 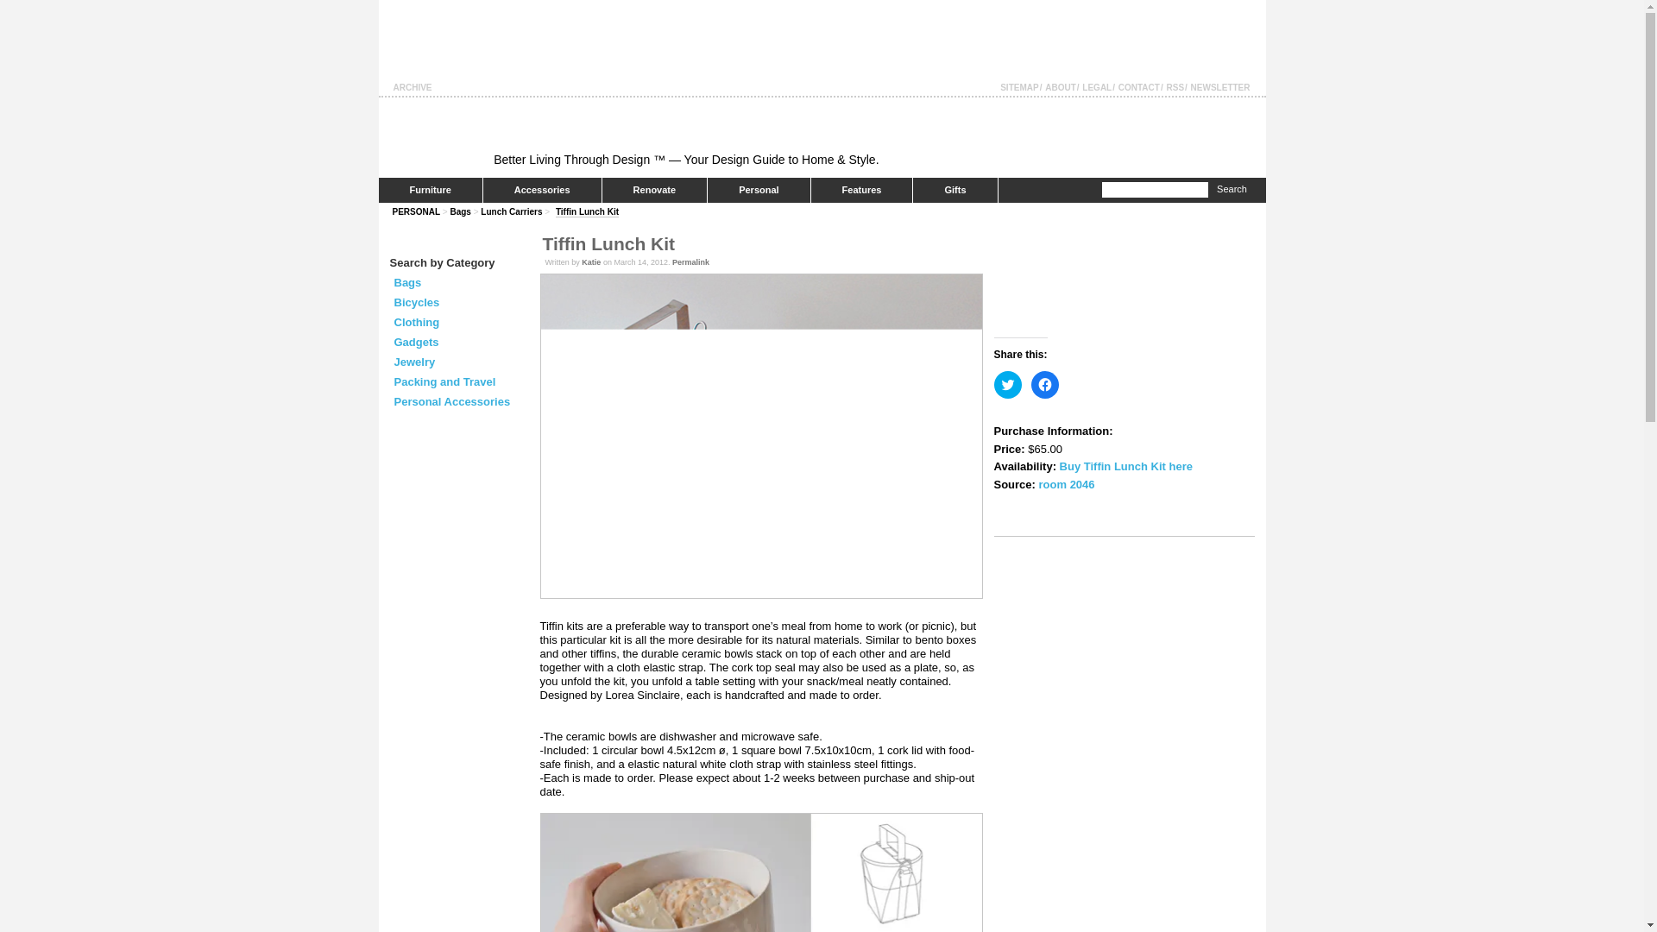 I want to click on Click to share on Twitter, so click(x=1008, y=385).